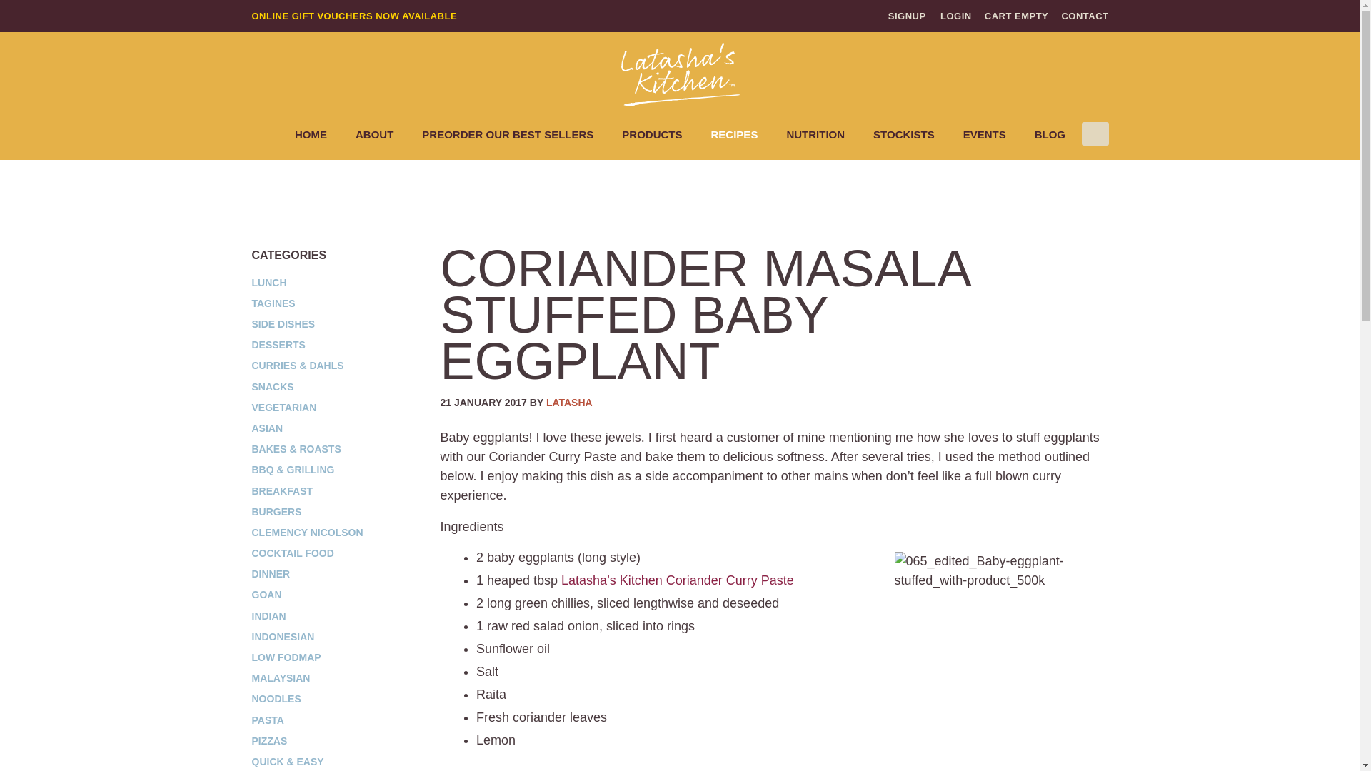 The image size is (1371, 771). Describe the element at coordinates (651, 134) in the screenshot. I see `PRODUCTS` at that location.